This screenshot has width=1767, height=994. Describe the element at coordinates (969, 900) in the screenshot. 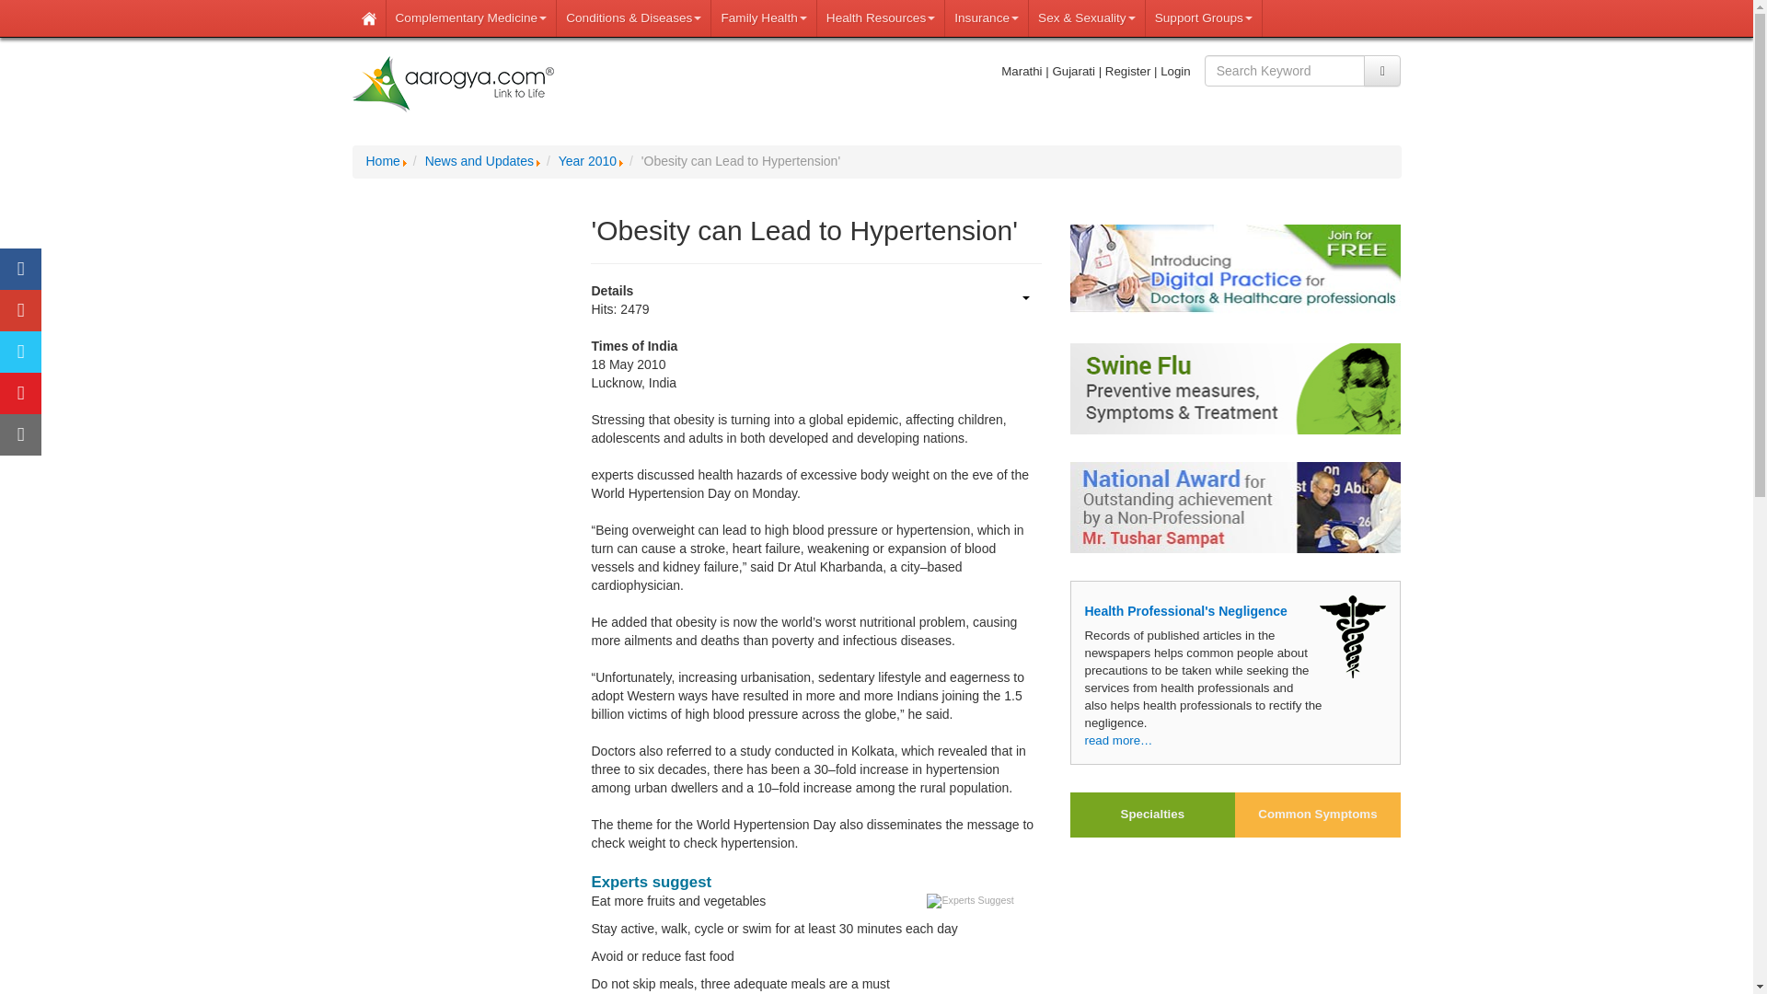

I see `Experts Suggest` at that location.